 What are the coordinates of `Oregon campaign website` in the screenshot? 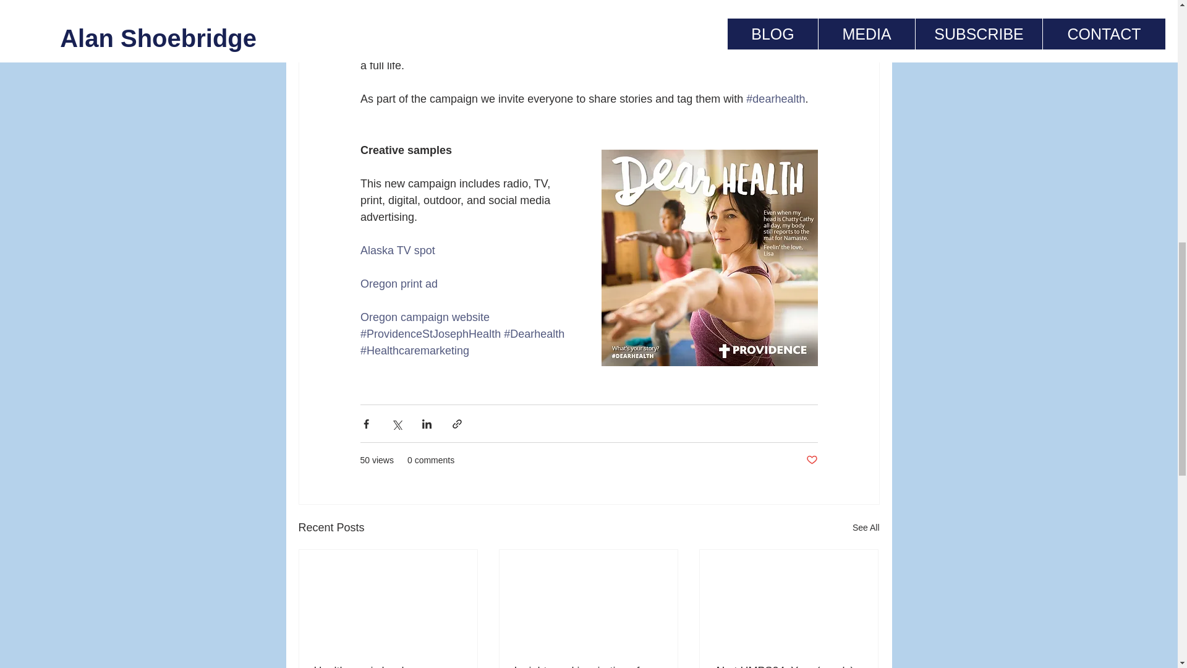 It's located at (424, 317).